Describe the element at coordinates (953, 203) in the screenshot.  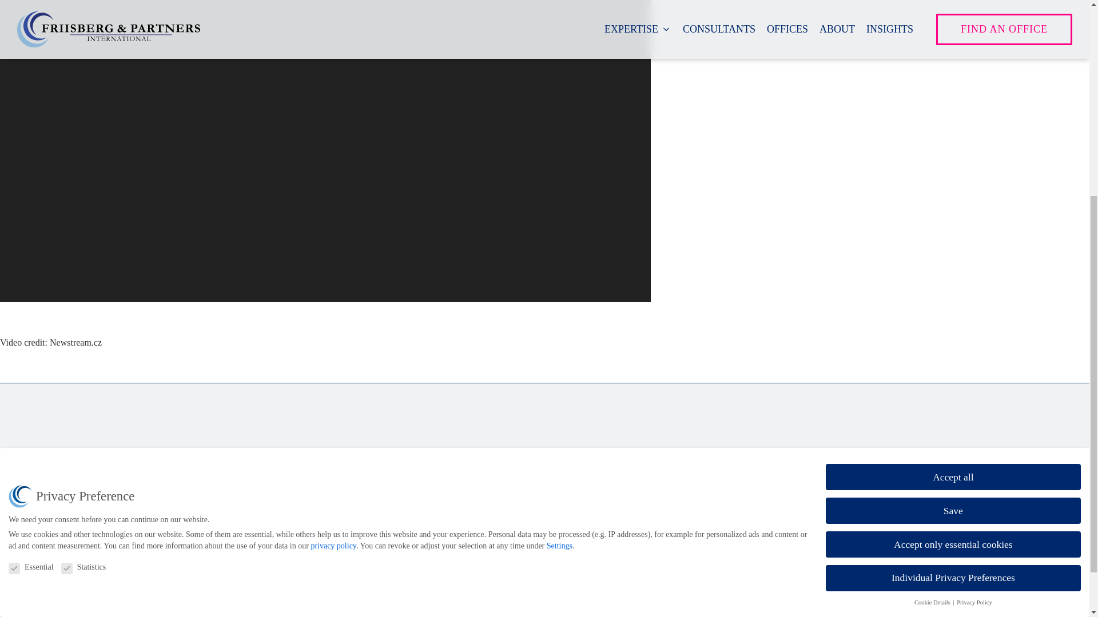
I see `Save` at that location.